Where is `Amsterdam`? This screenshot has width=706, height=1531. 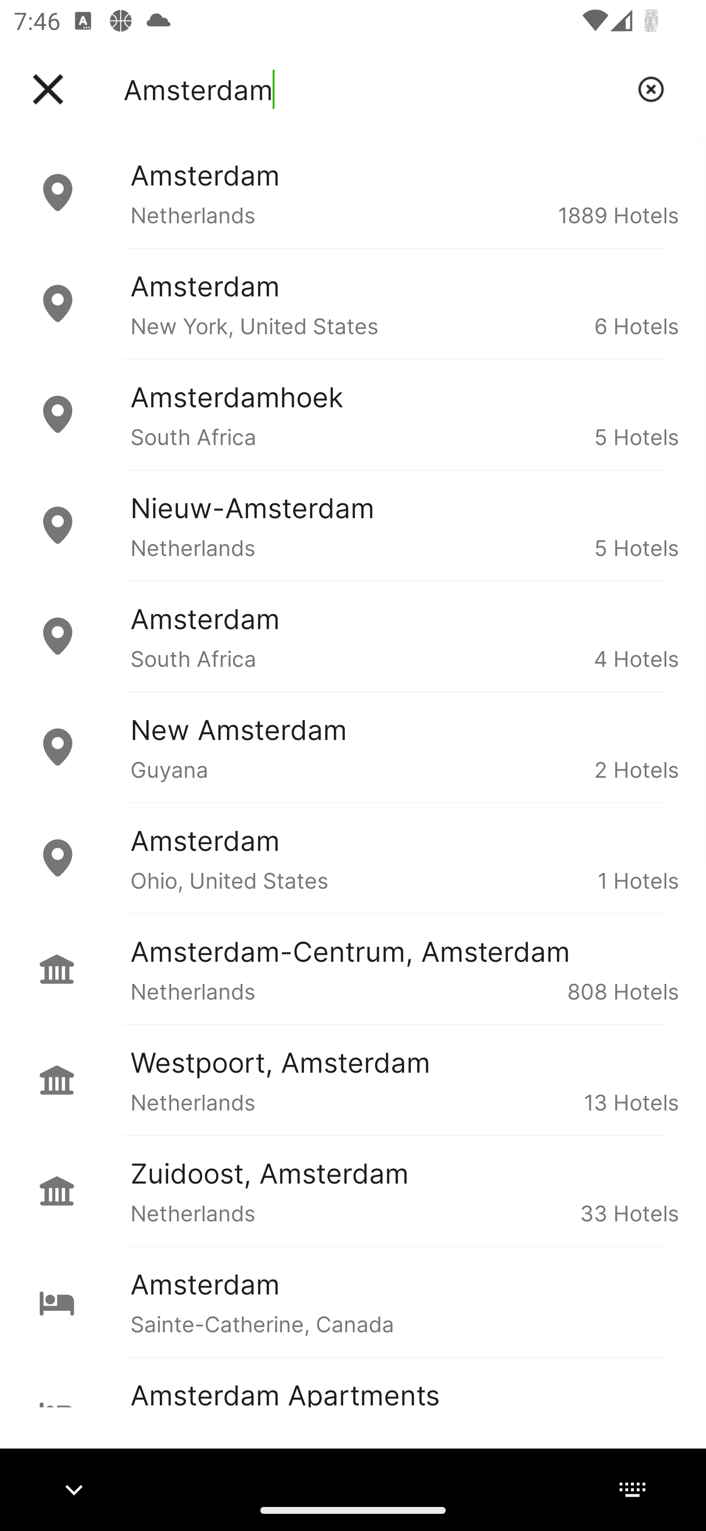 Amsterdam is located at coordinates (373, 89).